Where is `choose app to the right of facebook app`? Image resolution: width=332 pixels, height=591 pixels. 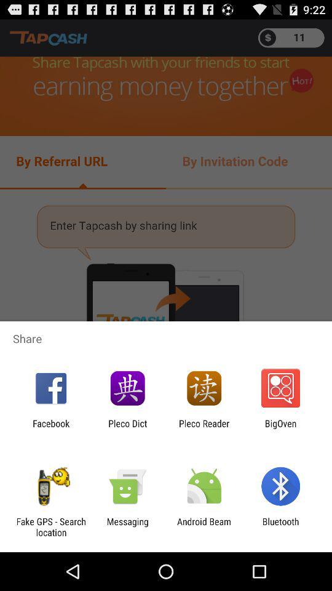 choose app to the right of facebook app is located at coordinates (128, 428).